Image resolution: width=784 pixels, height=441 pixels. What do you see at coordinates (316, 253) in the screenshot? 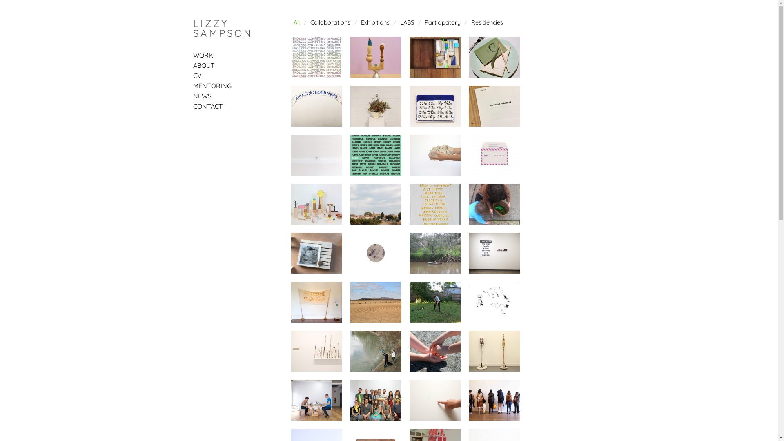
I see `Stone Age` at bounding box center [316, 253].